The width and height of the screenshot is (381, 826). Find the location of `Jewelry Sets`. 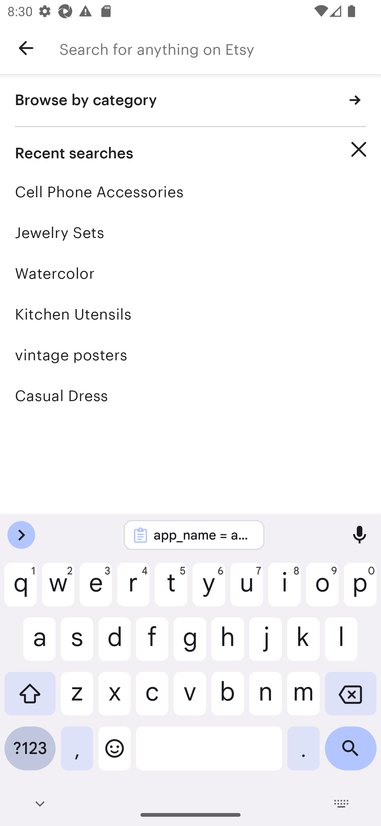

Jewelry Sets is located at coordinates (190, 232).